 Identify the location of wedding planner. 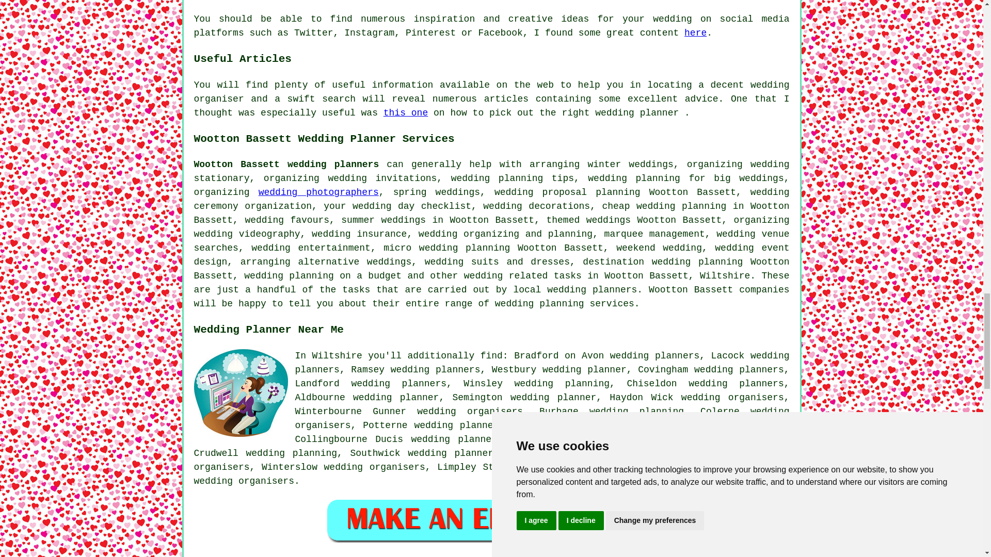
(553, 397).